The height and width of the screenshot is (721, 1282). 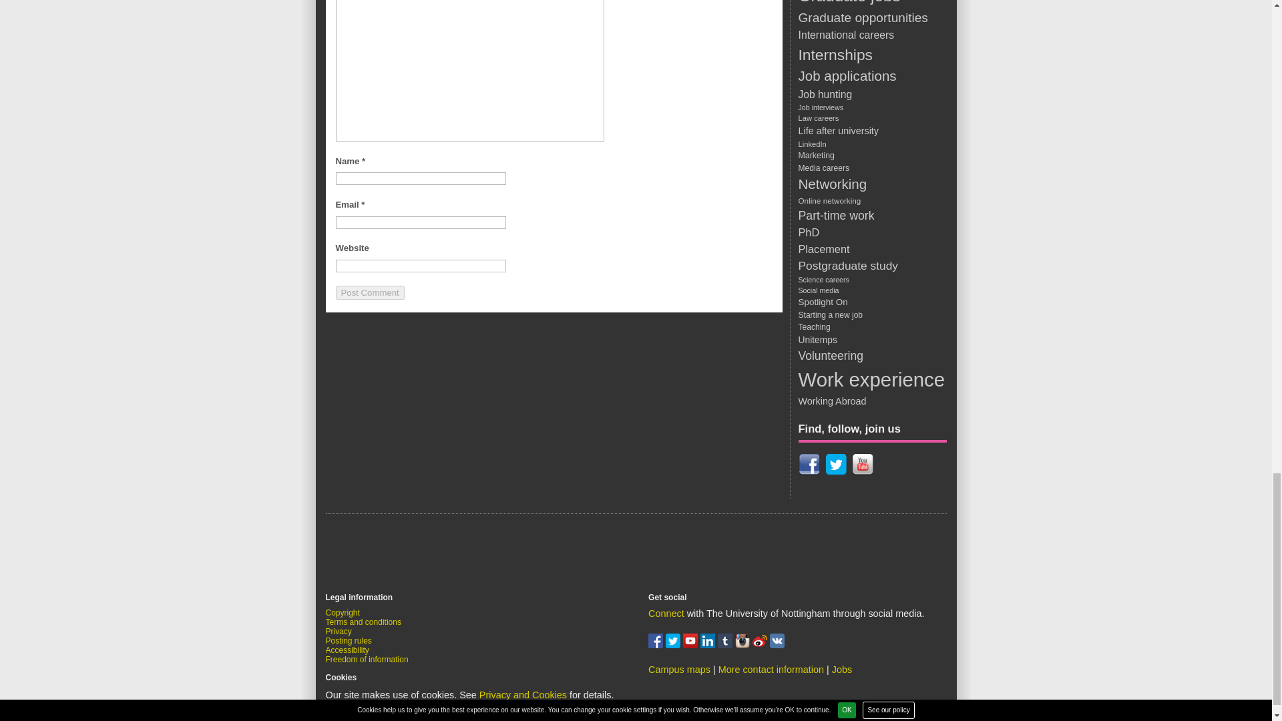 What do you see at coordinates (349, 640) in the screenshot?
I see `Posting rules` at bounding box center [349, 640].